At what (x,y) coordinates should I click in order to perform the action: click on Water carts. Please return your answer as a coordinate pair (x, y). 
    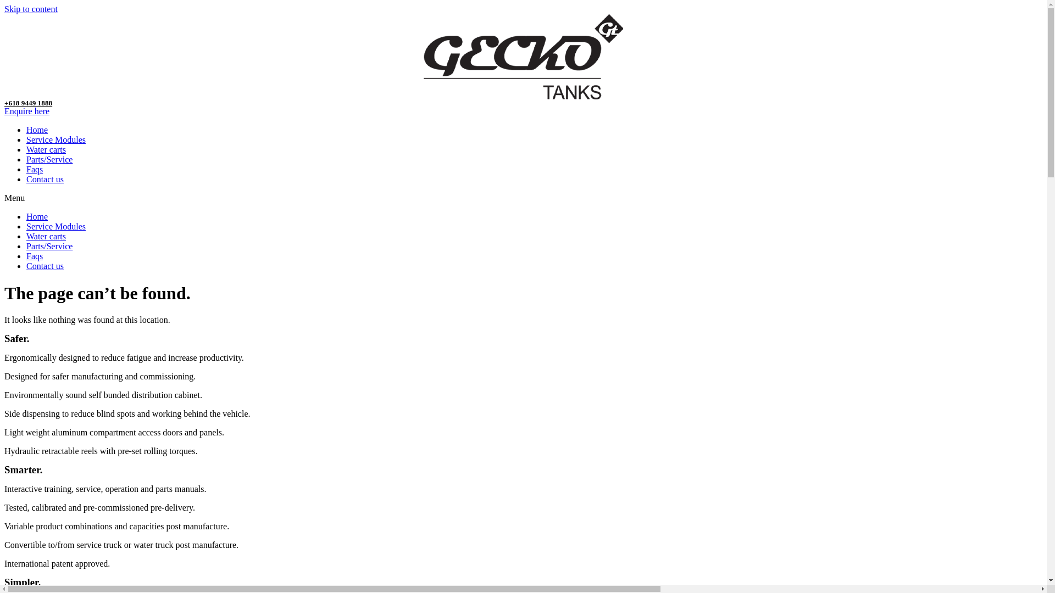
    Looking at the image, I should click on (46, 149).